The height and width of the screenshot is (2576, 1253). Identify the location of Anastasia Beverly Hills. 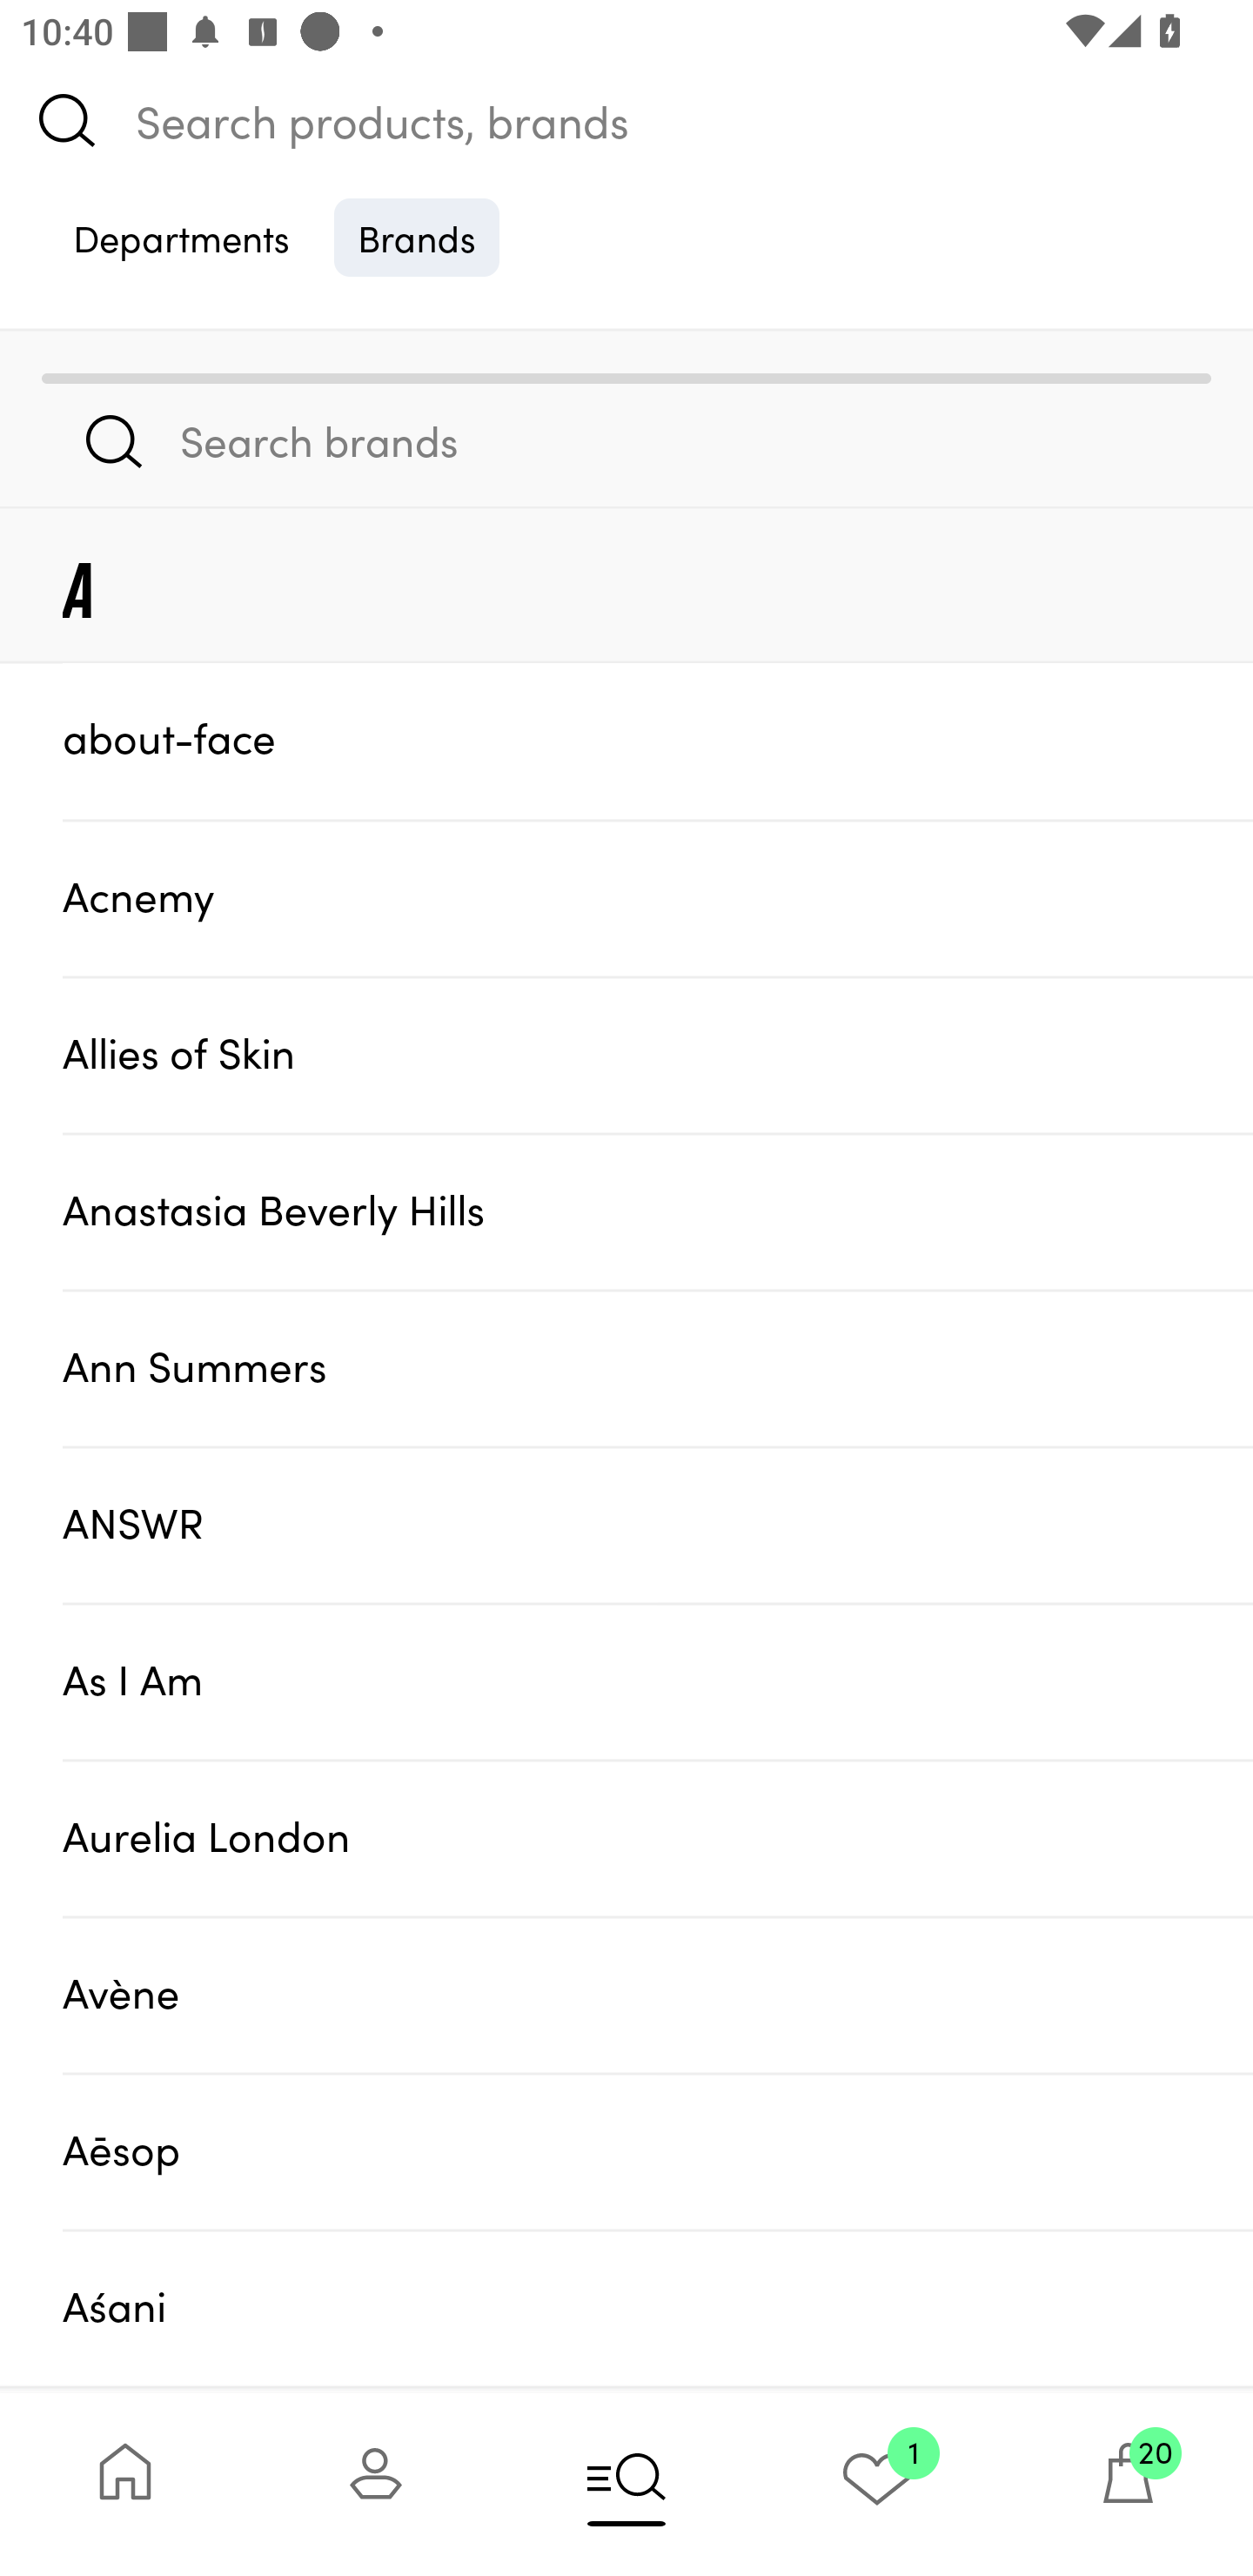
(658, 1211).